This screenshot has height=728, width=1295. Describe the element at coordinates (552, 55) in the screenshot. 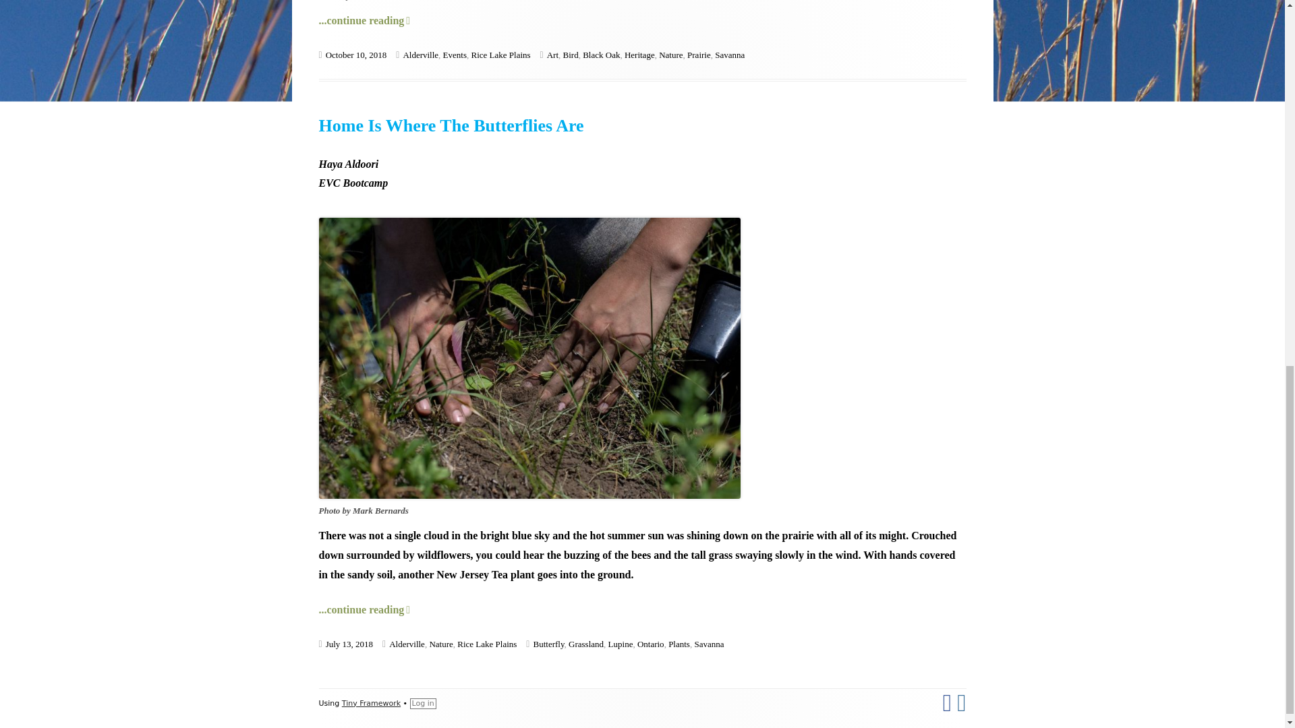

I see `Black Oak` at that location.